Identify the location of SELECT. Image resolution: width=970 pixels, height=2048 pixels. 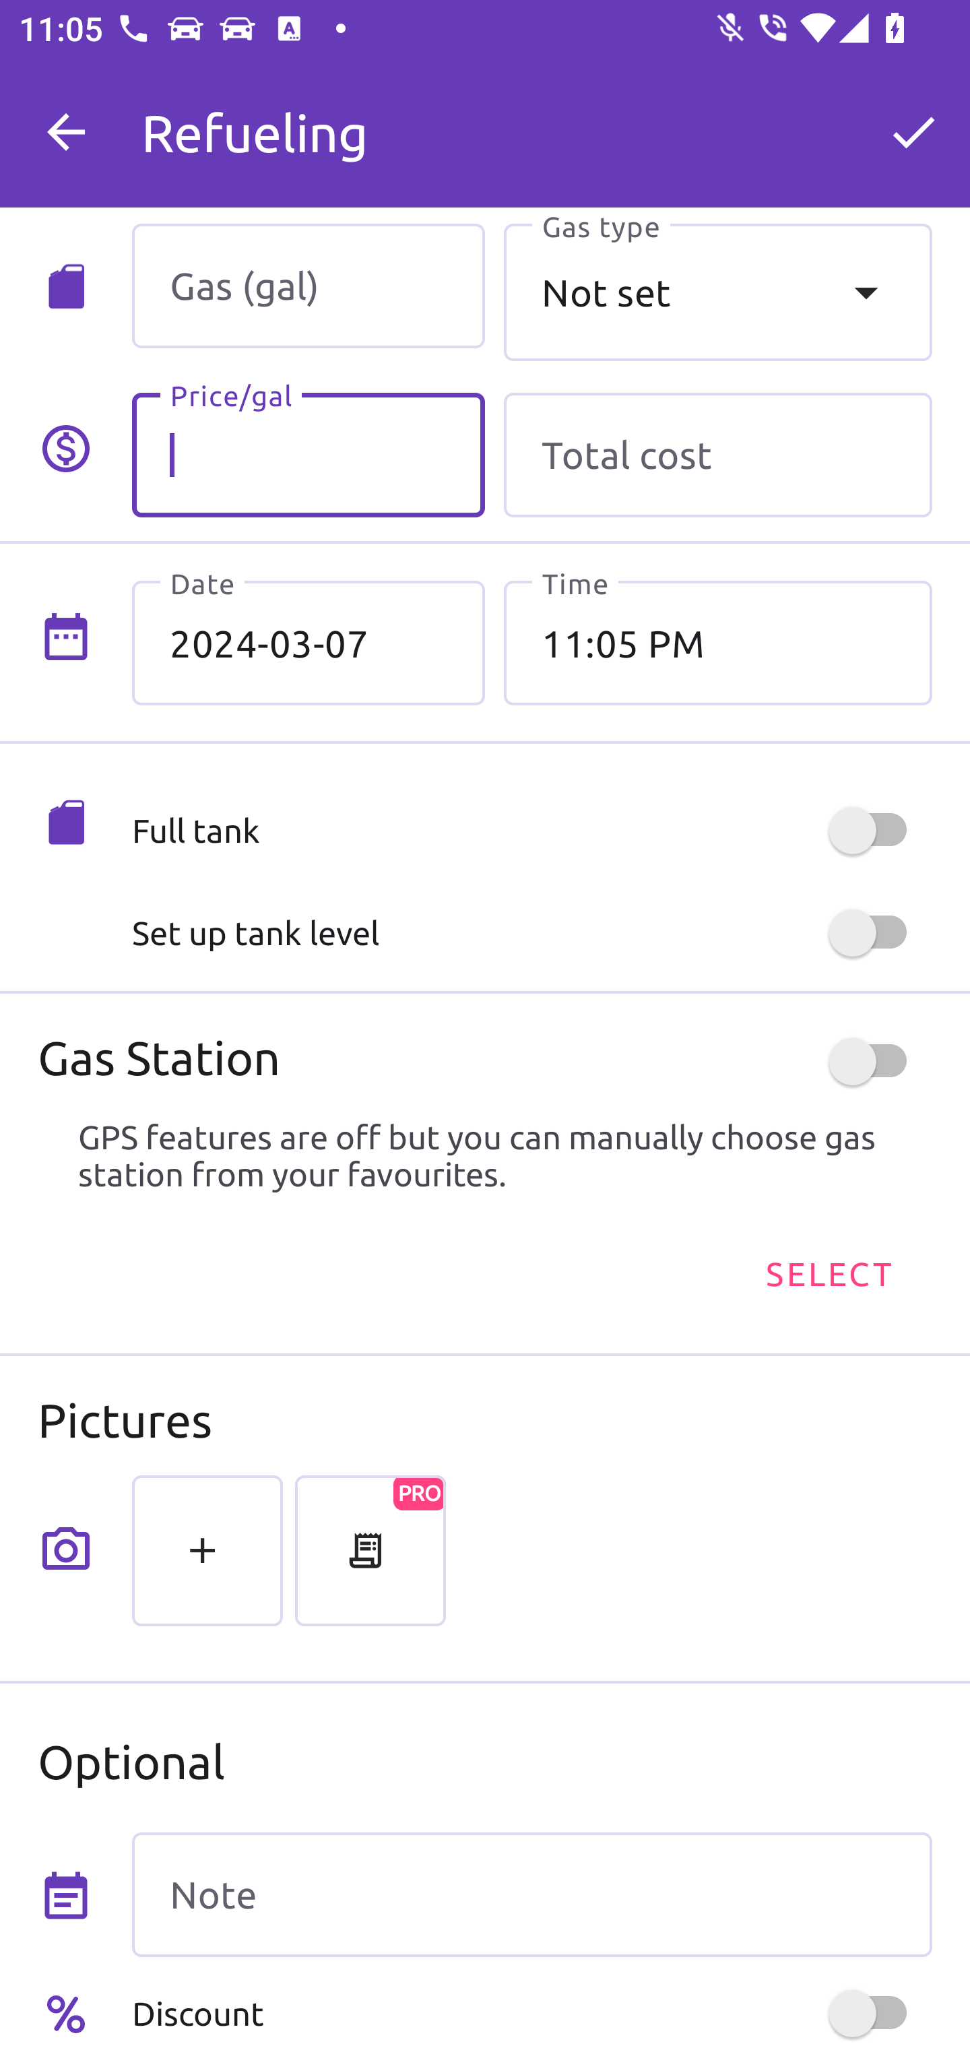
(828, 1272).